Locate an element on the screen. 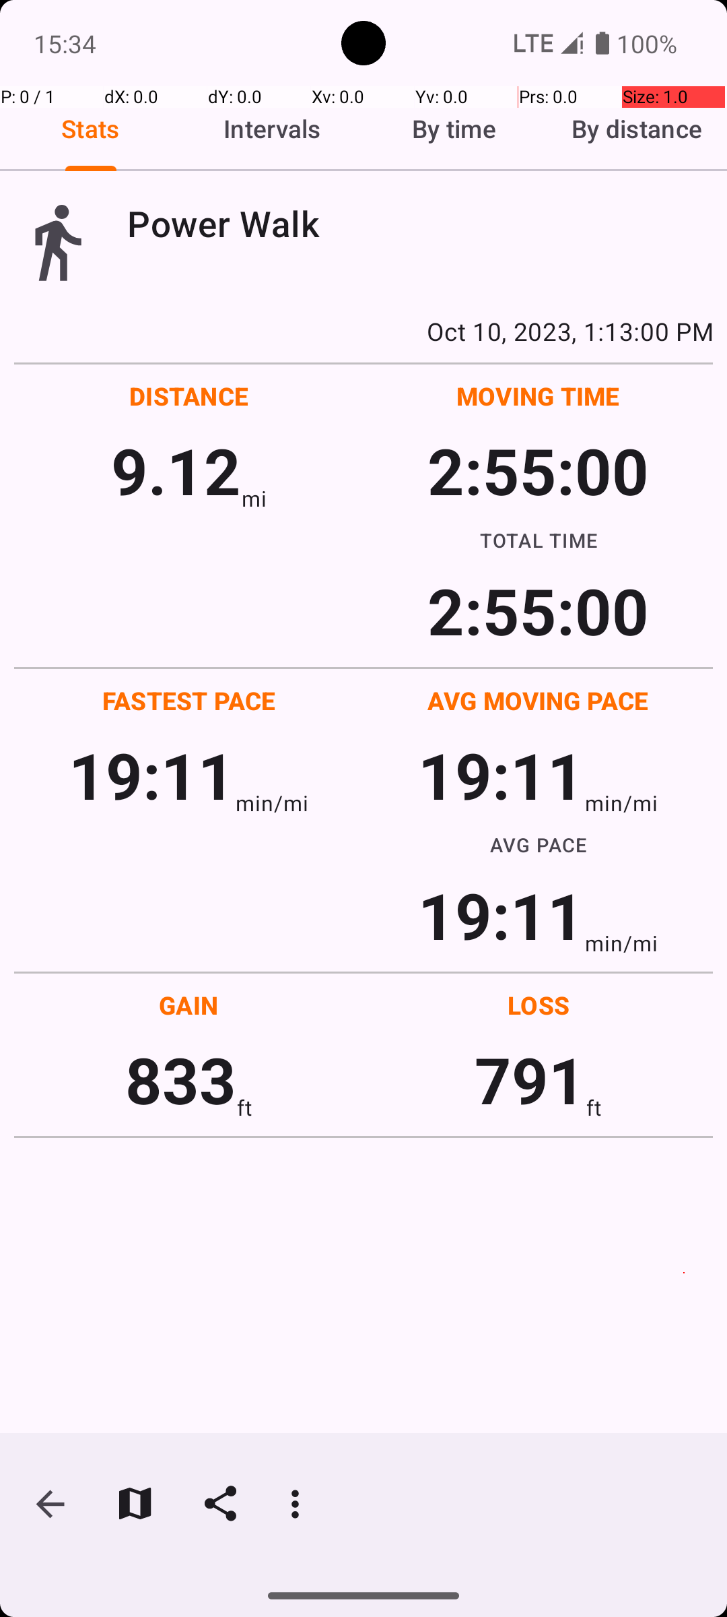  19:11 is located at coordinates (152, 775).